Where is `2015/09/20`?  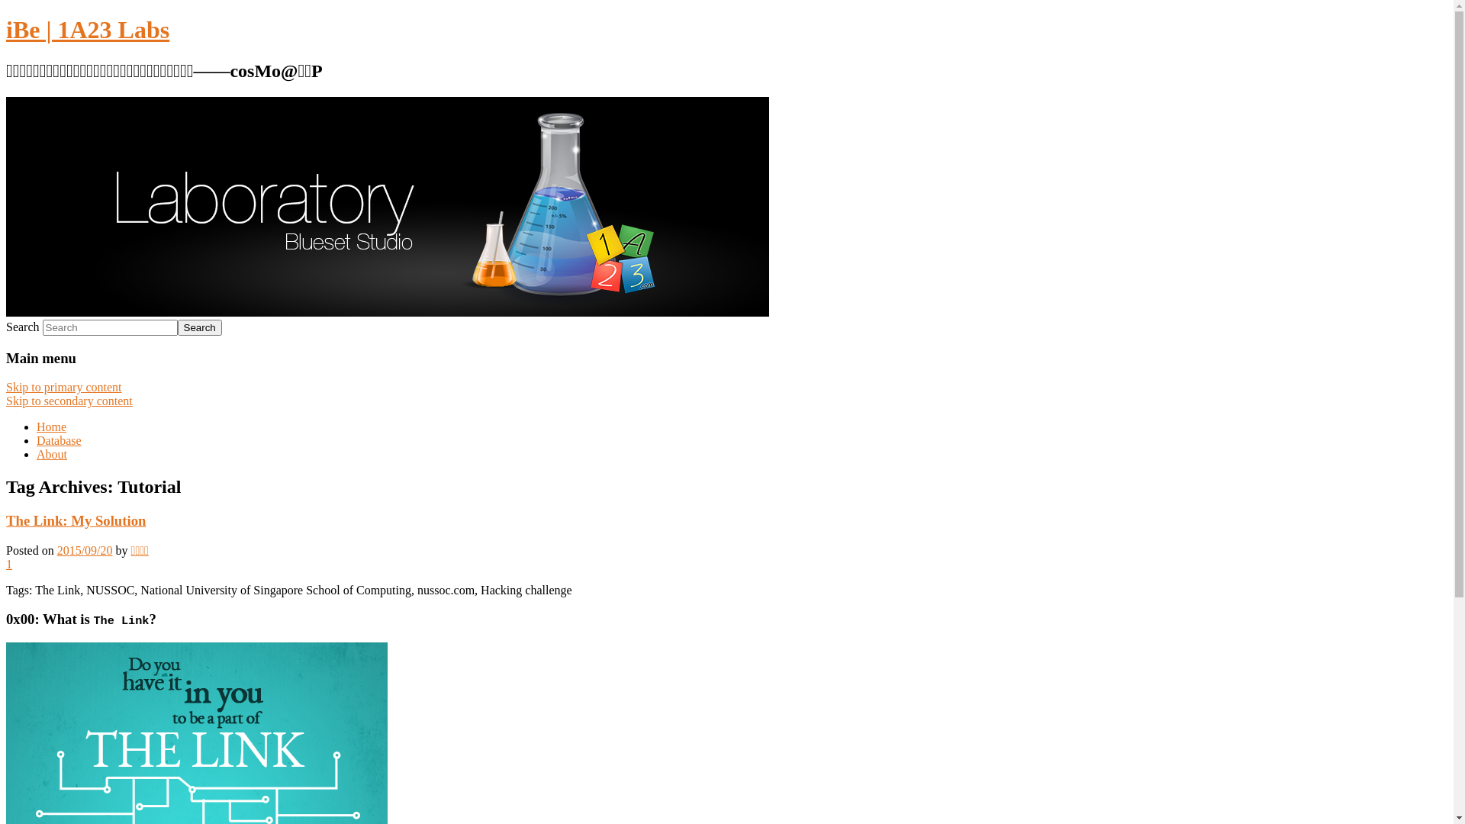 2015/09/20 is located at coordinates (85, 551).